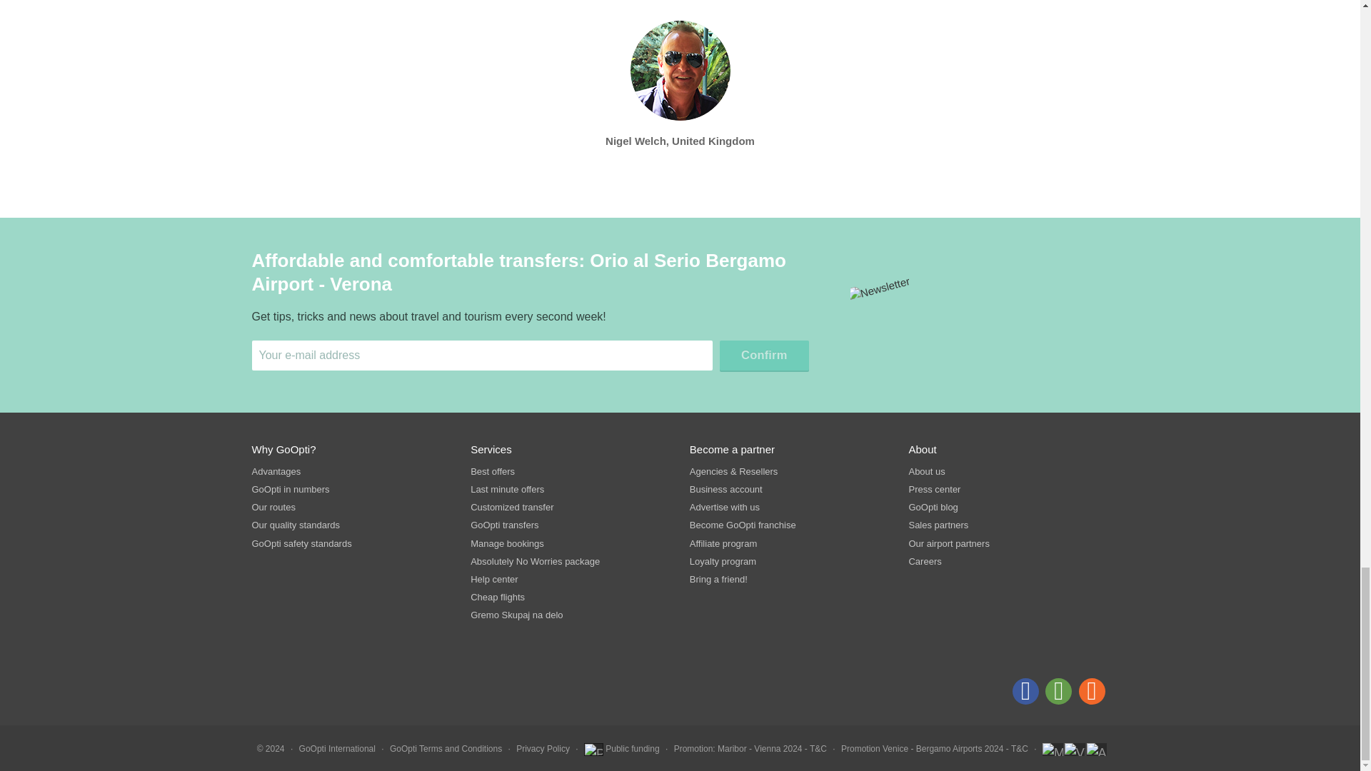  What do you see at coordinates (570, 471) in the screenshot?
I see `Best offers` at bounding box center [570, 471].